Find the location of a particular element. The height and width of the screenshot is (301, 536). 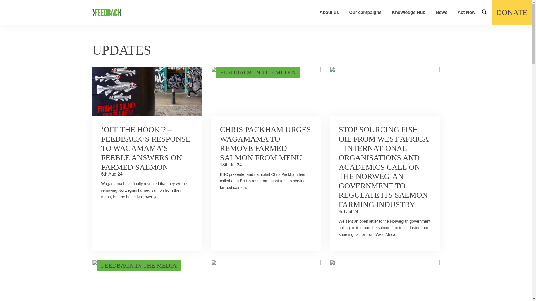

About us is located at coordinates (329, 12).